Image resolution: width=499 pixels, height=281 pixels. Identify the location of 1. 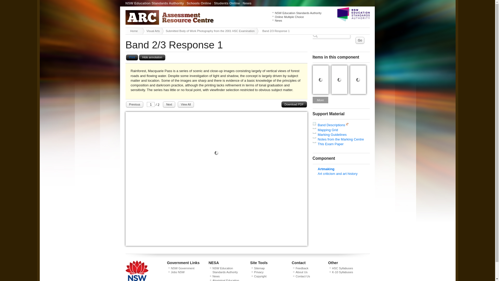
(151, 105).